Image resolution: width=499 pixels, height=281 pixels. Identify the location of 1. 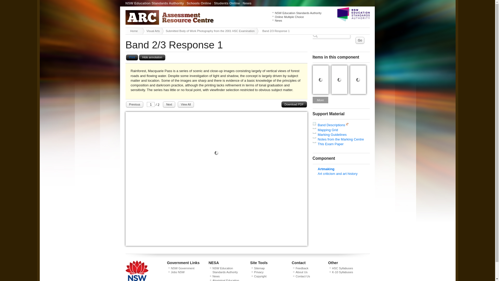
(151, 105).